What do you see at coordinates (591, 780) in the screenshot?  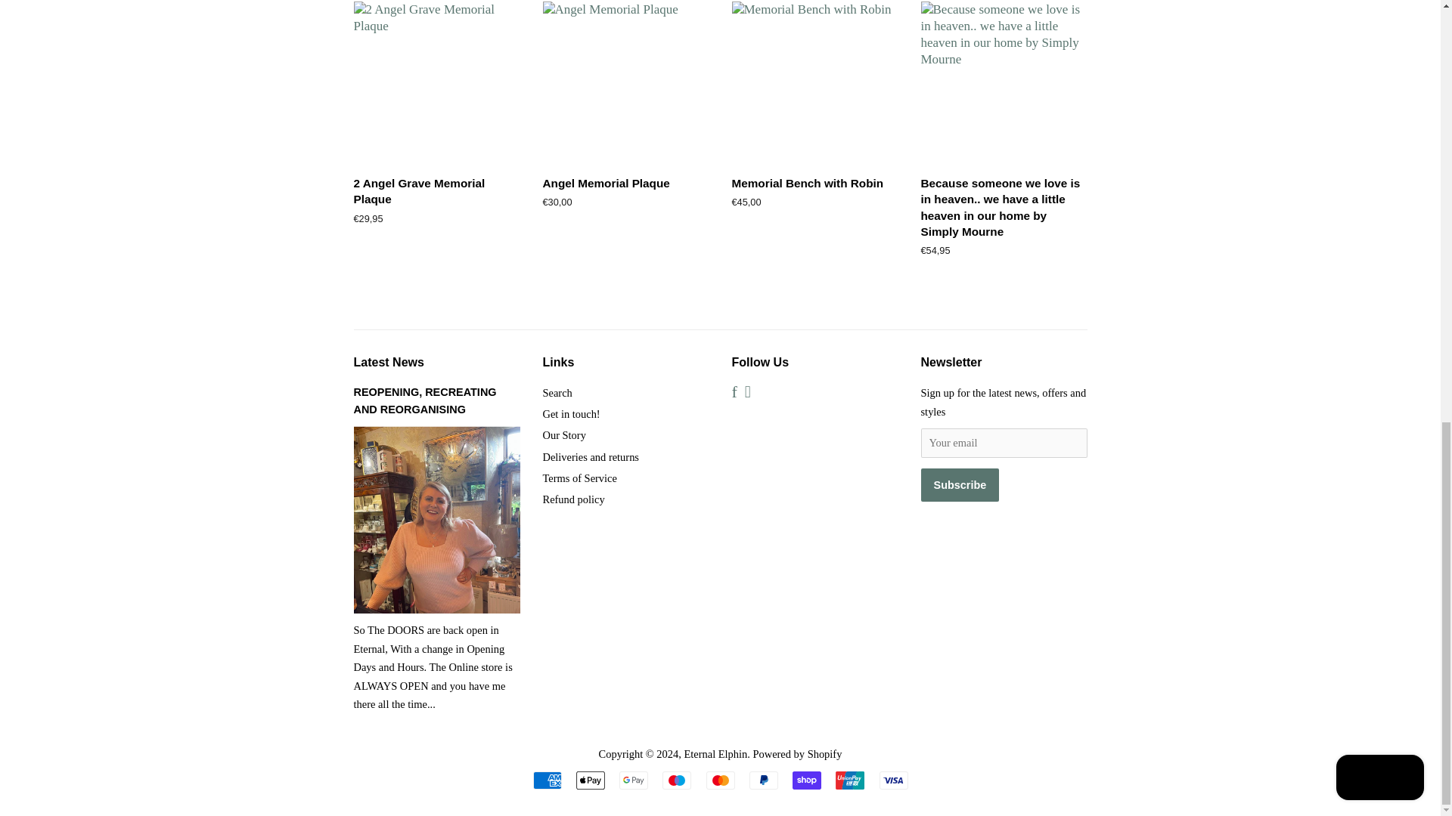 I see `Apple Pay` at bounding box center [591, 780].